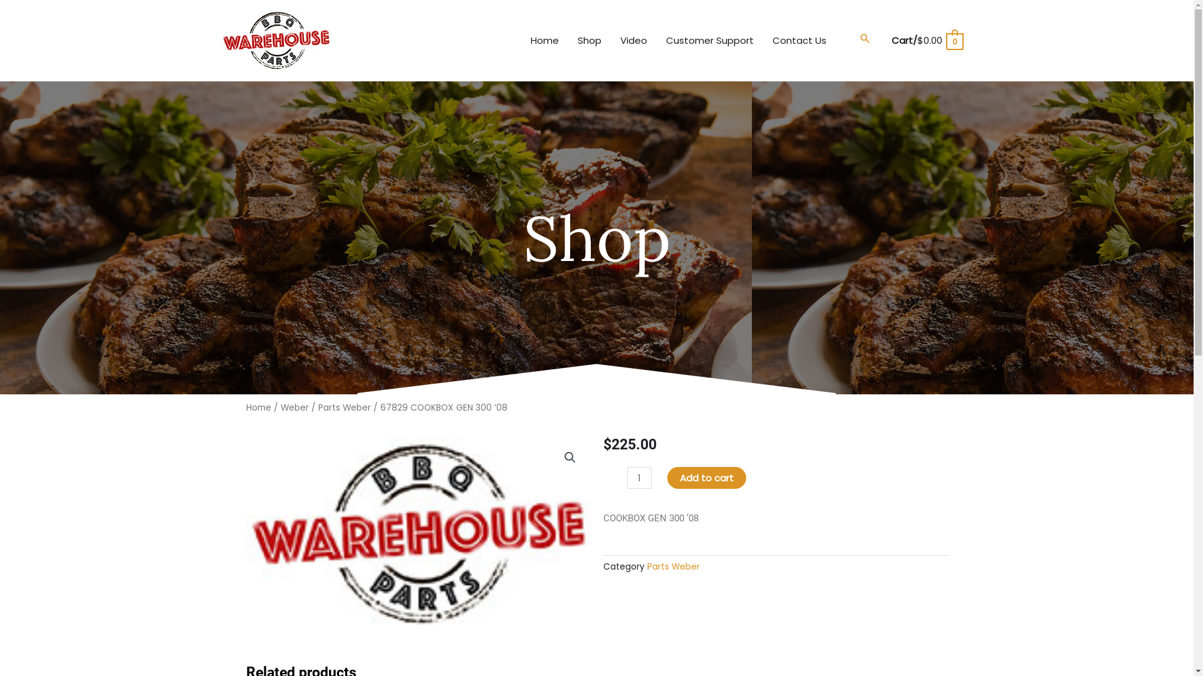  I want to click on Shop, so click(590, 41).